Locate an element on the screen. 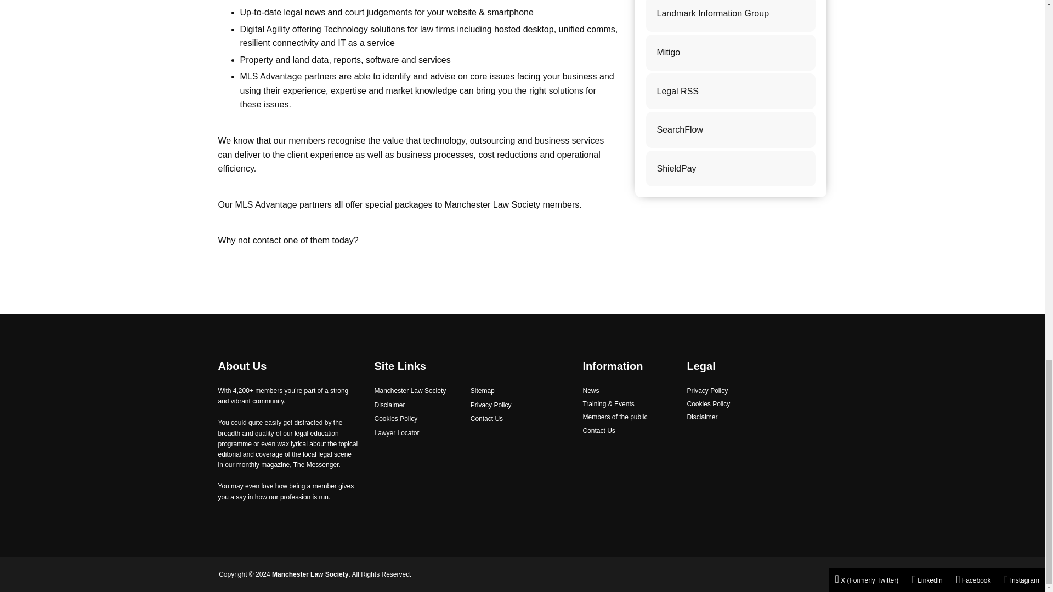  Privacy Policy is located at coordinates (491, 406).